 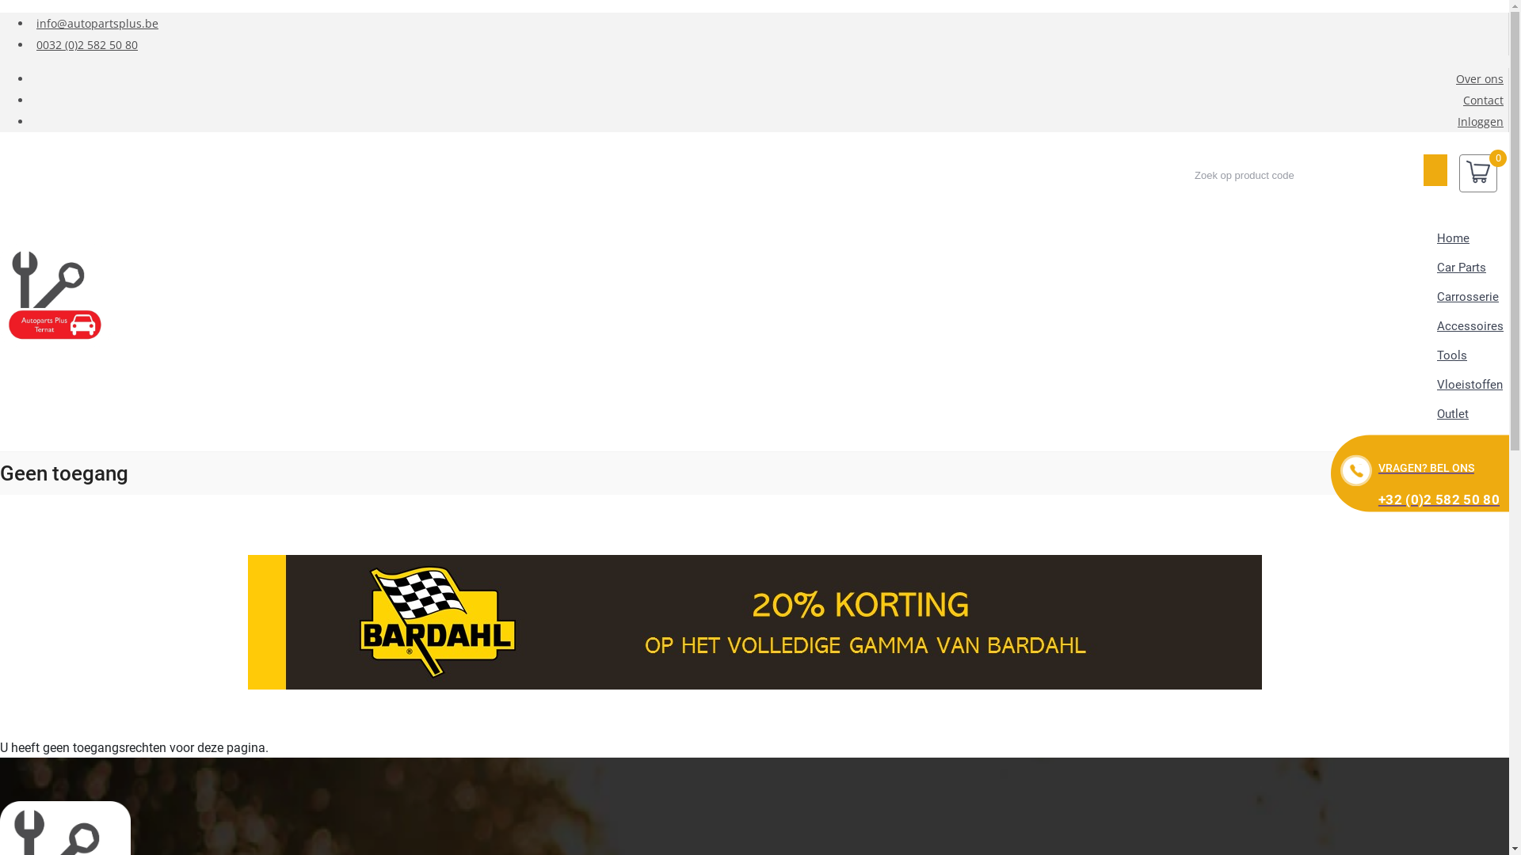 I want to click on Inloggen, so click(x=1481, y=122).